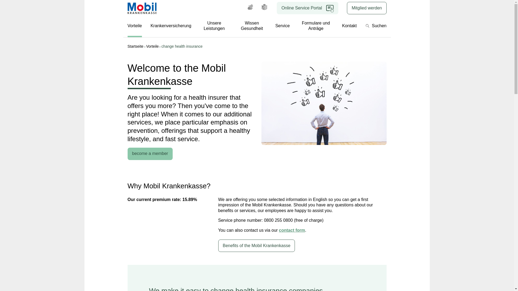  I want to click on Vorteile, so click(154, 46).